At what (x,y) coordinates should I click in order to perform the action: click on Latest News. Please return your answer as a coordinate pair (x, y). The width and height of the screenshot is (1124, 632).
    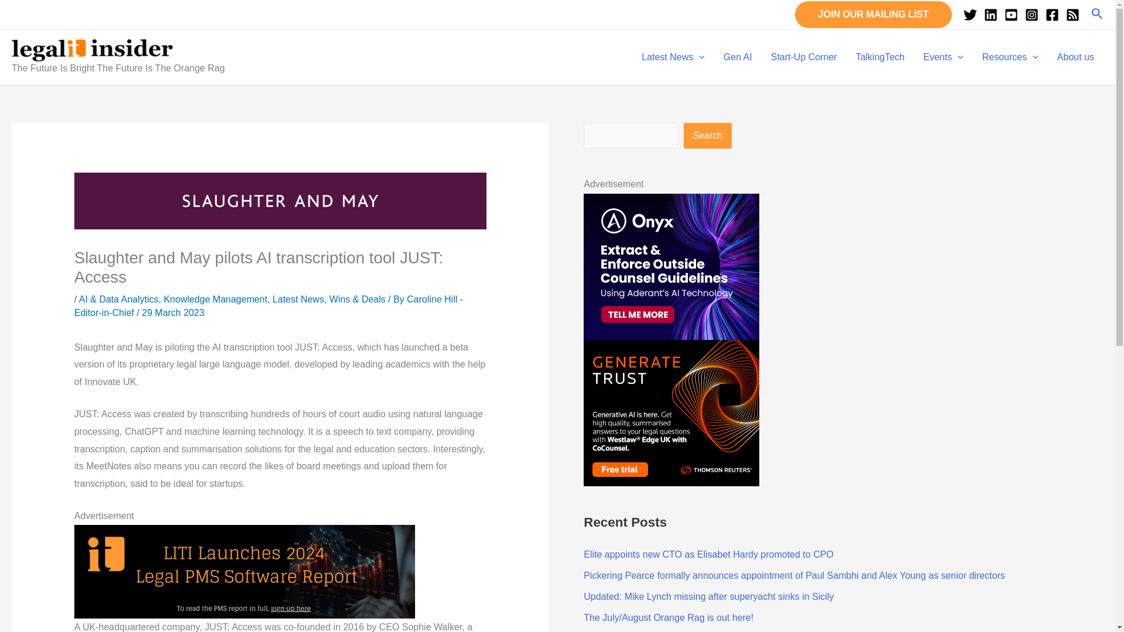
    Looking at the image, I should click on (673, 57).